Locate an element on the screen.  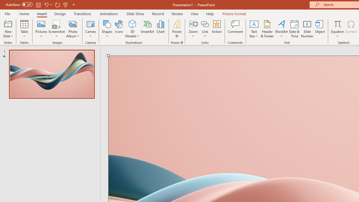
Slide Number is located at coordinates (307, 29).